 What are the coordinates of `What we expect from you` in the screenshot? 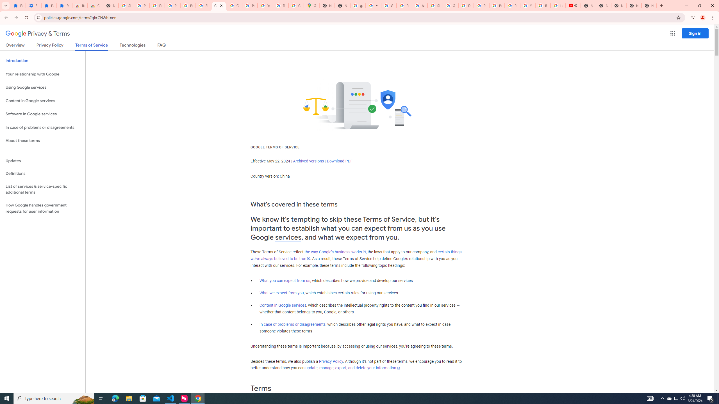 It's located at (282, 293).